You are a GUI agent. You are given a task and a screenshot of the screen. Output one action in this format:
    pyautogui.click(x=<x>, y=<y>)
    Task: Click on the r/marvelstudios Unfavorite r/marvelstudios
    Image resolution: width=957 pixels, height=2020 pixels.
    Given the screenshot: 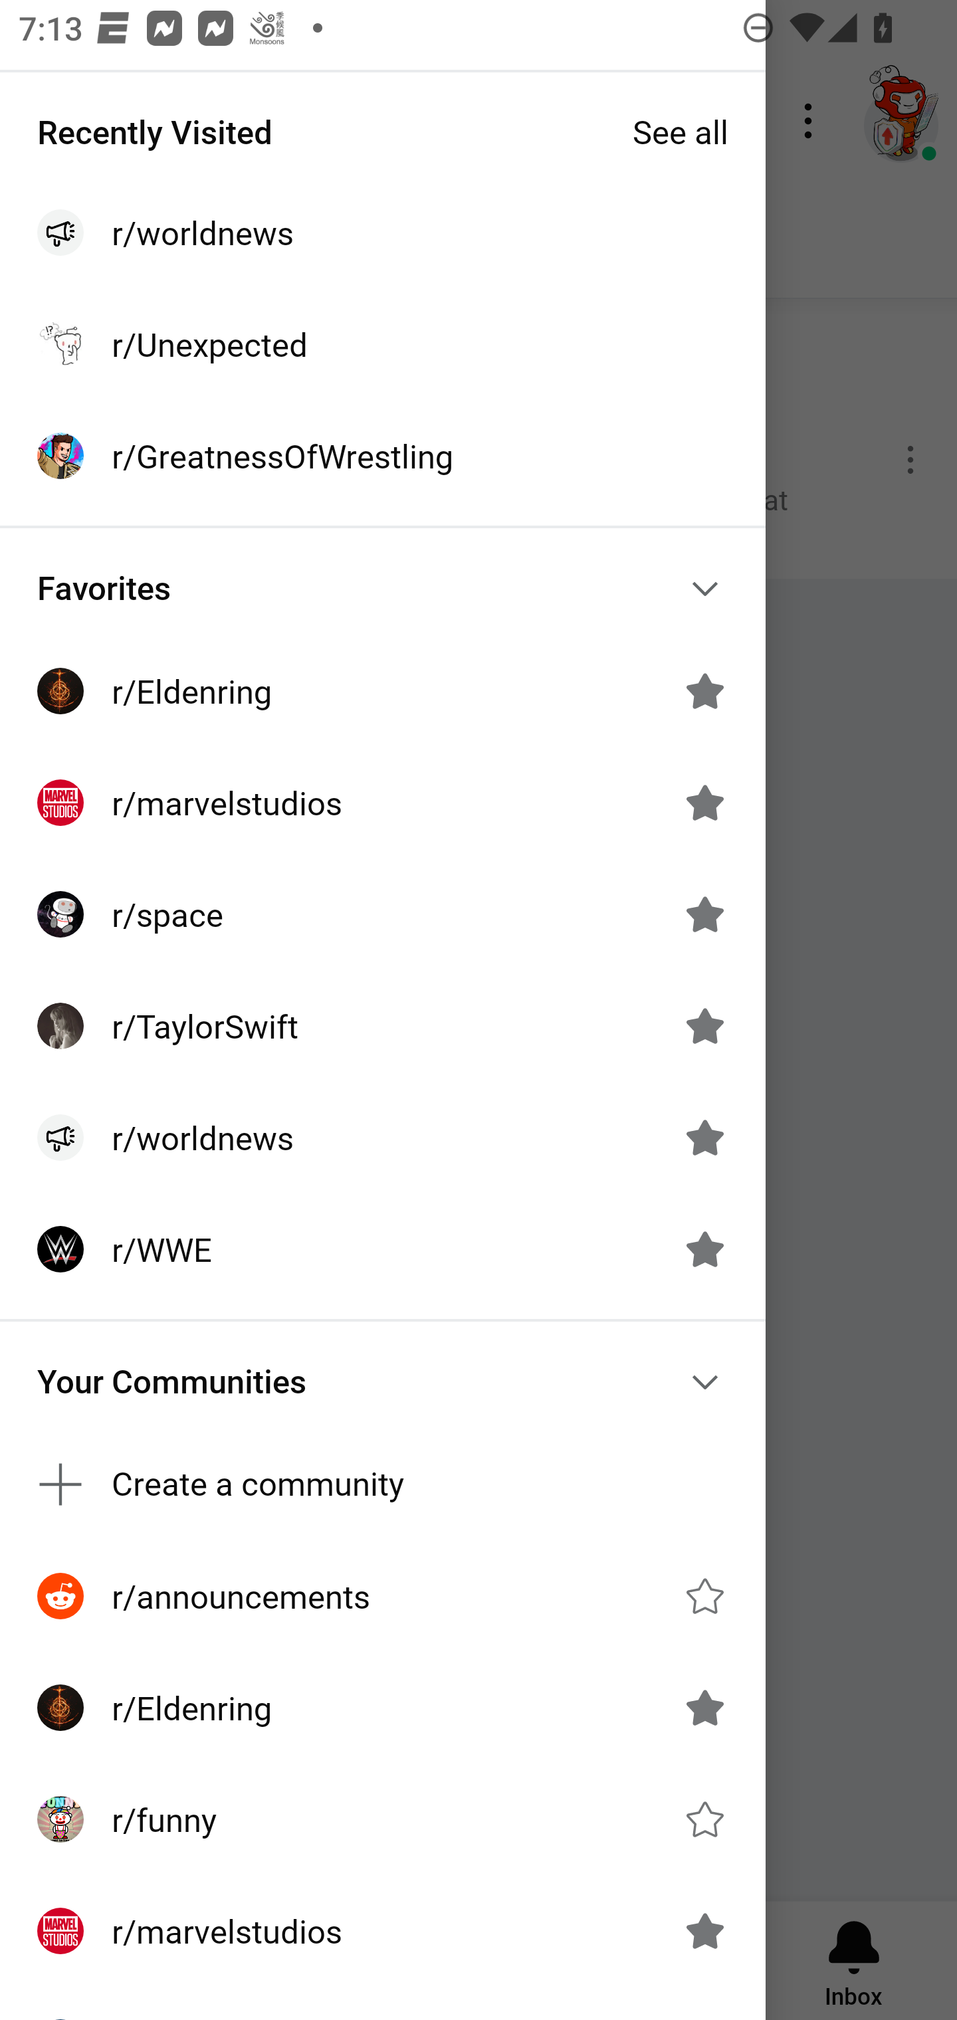 What is the action you would take?
    pyautogui.click(x=383, y=803)
    